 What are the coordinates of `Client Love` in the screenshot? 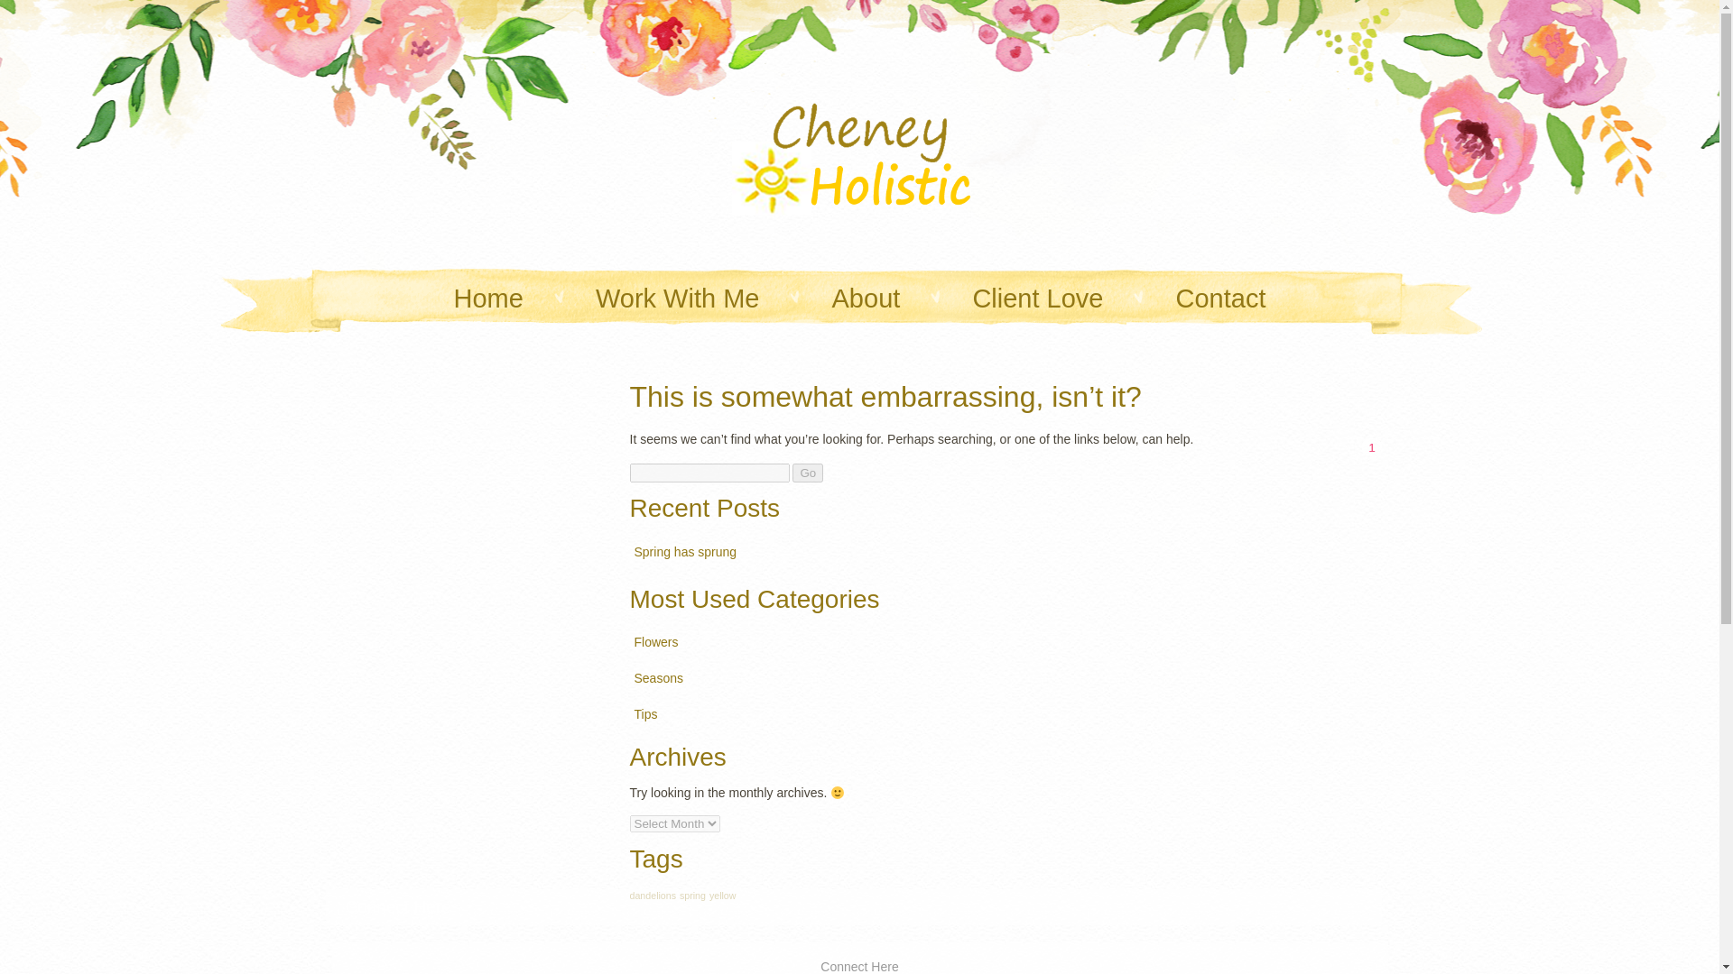 It's located at (807, 473).